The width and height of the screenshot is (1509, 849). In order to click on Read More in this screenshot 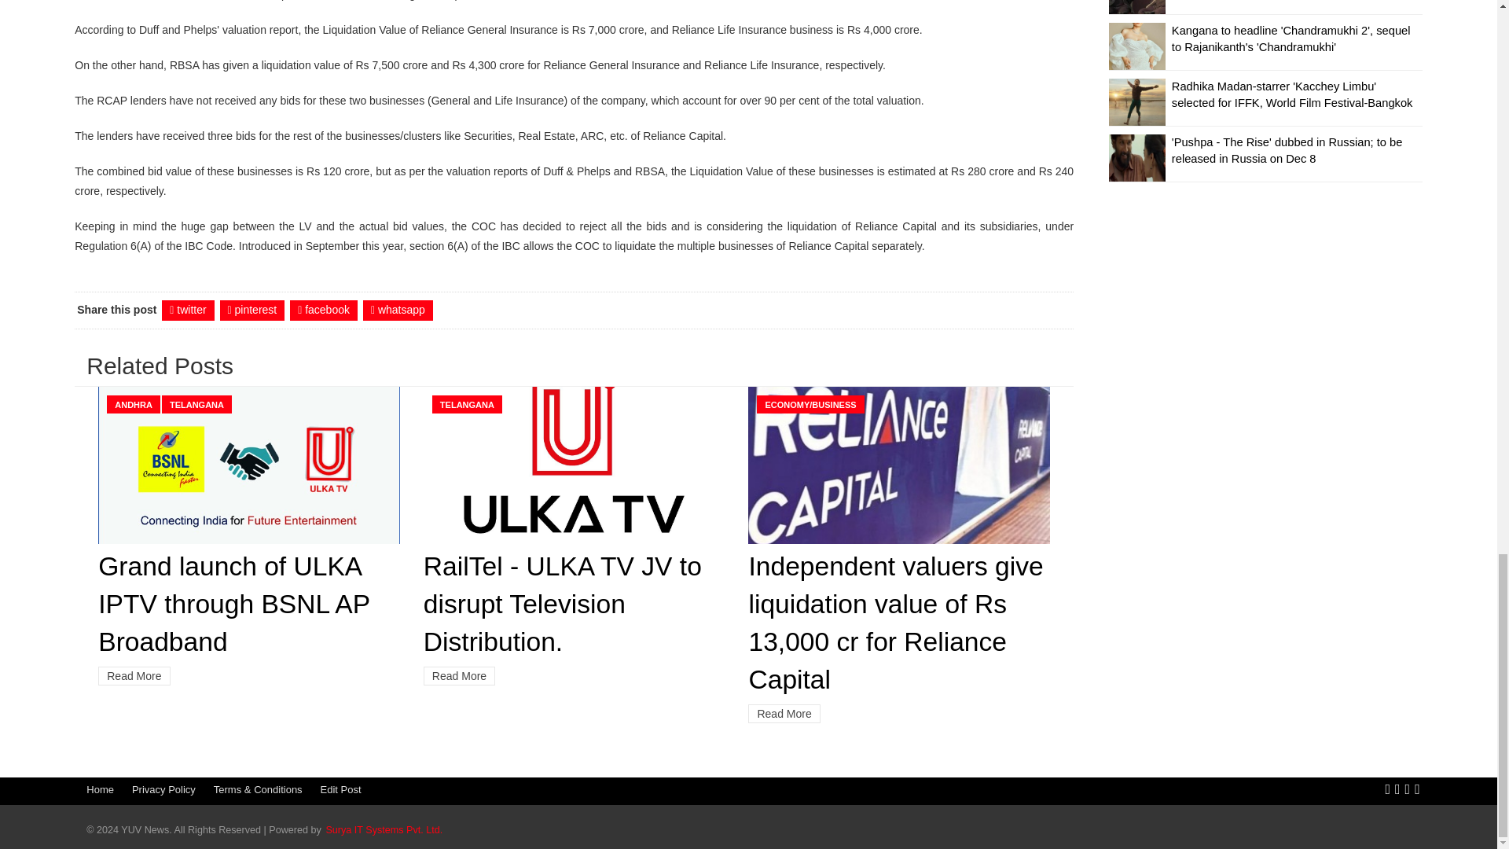, I will do `click(784, 714)`.